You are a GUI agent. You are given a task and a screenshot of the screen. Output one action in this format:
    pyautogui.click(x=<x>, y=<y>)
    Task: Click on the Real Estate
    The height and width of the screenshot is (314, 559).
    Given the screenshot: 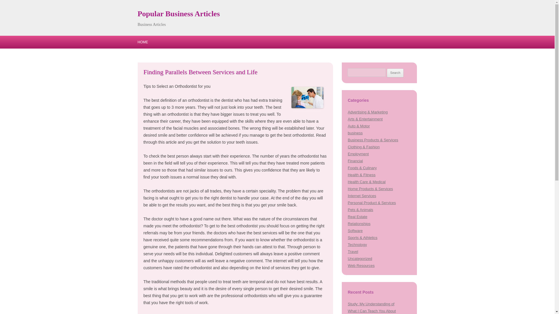 What is the action you would take?
    pyautogui.click(x=358, y=216)
    